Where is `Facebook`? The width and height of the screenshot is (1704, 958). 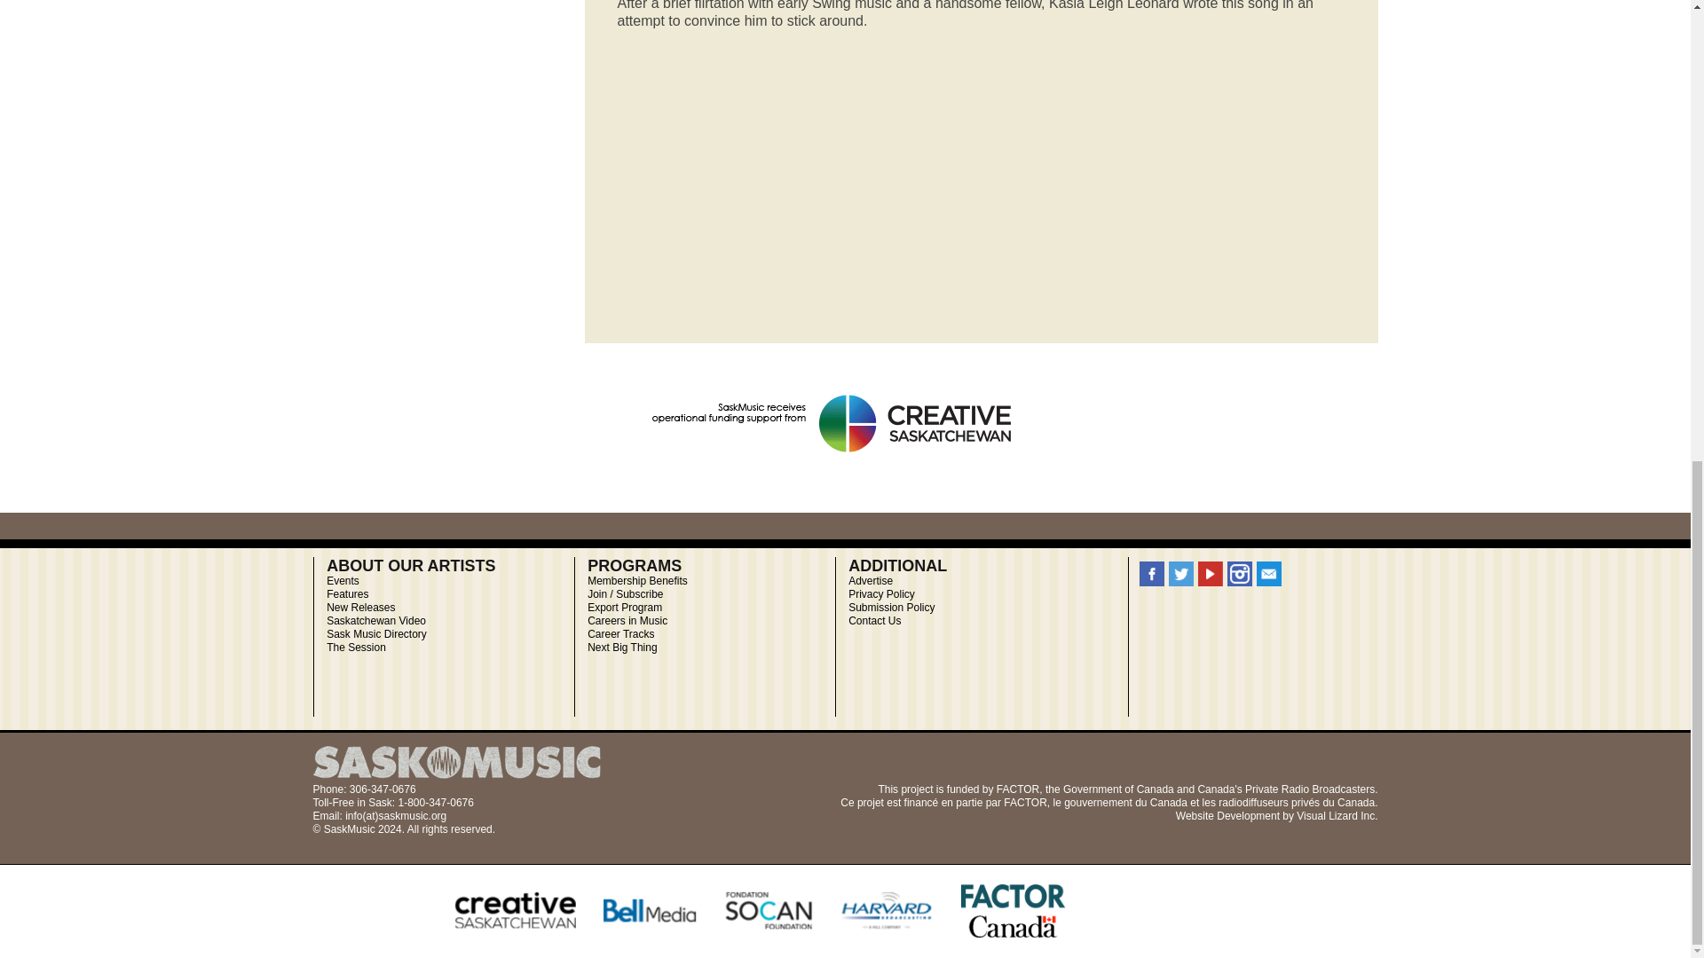 Facebook is located at coordinates (1152, 573).